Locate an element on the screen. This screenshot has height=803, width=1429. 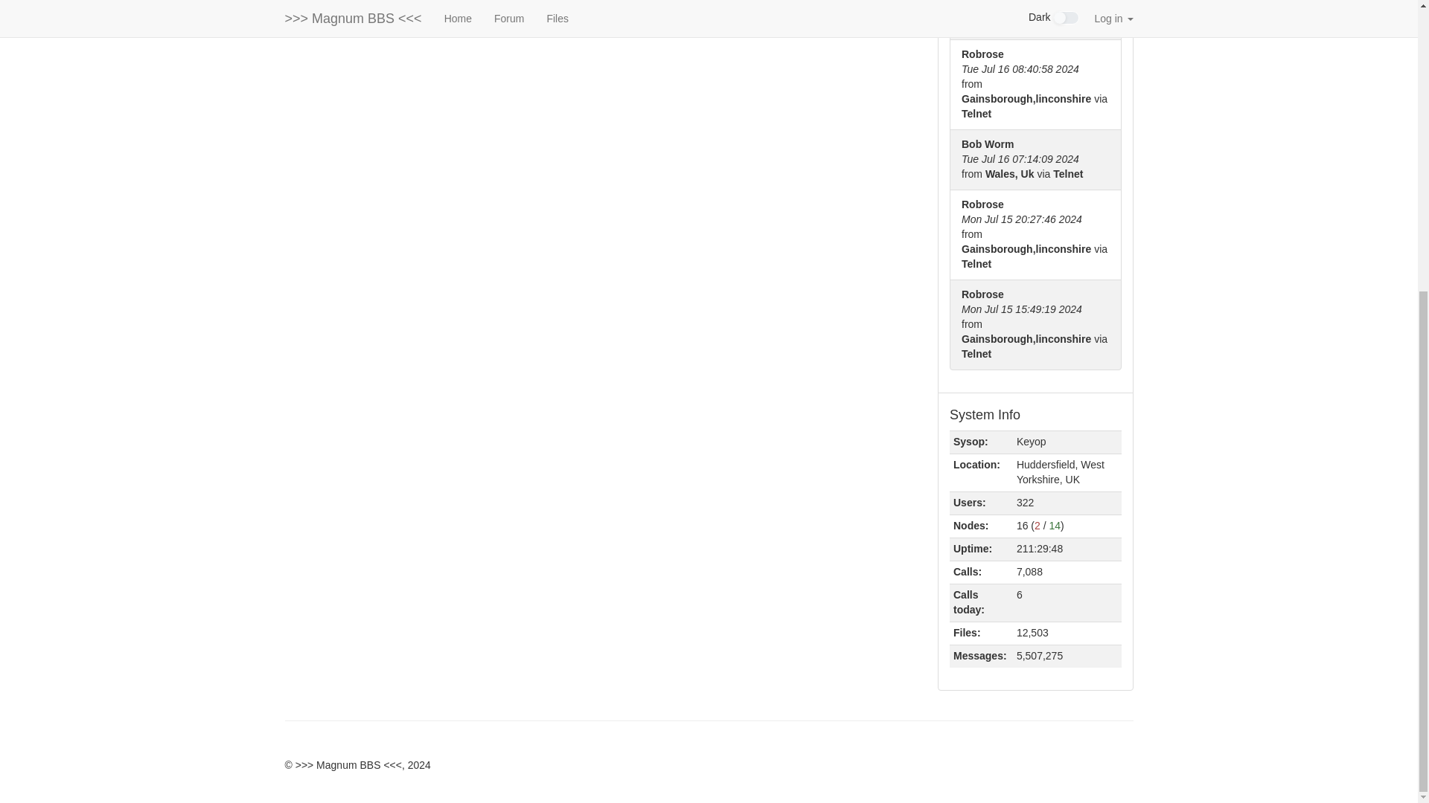
Available is located at coordinates (1055, 525).